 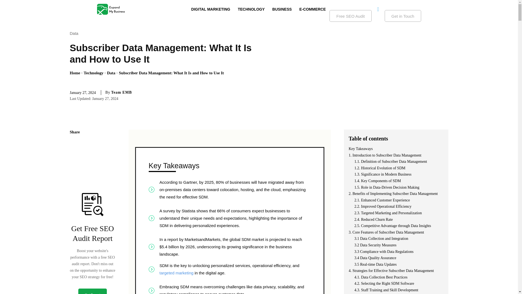 I want to click on View all posts in Data, so click(x=111, y=73).